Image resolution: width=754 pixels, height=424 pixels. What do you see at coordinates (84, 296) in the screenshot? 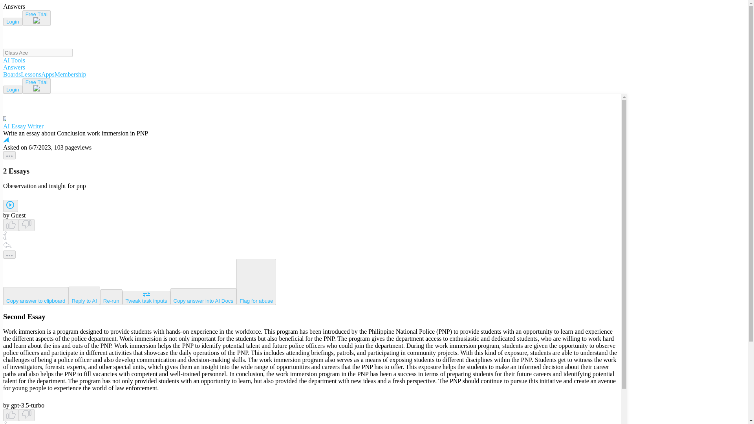
I see `Reply to AI` at bounding box center [84, 296].